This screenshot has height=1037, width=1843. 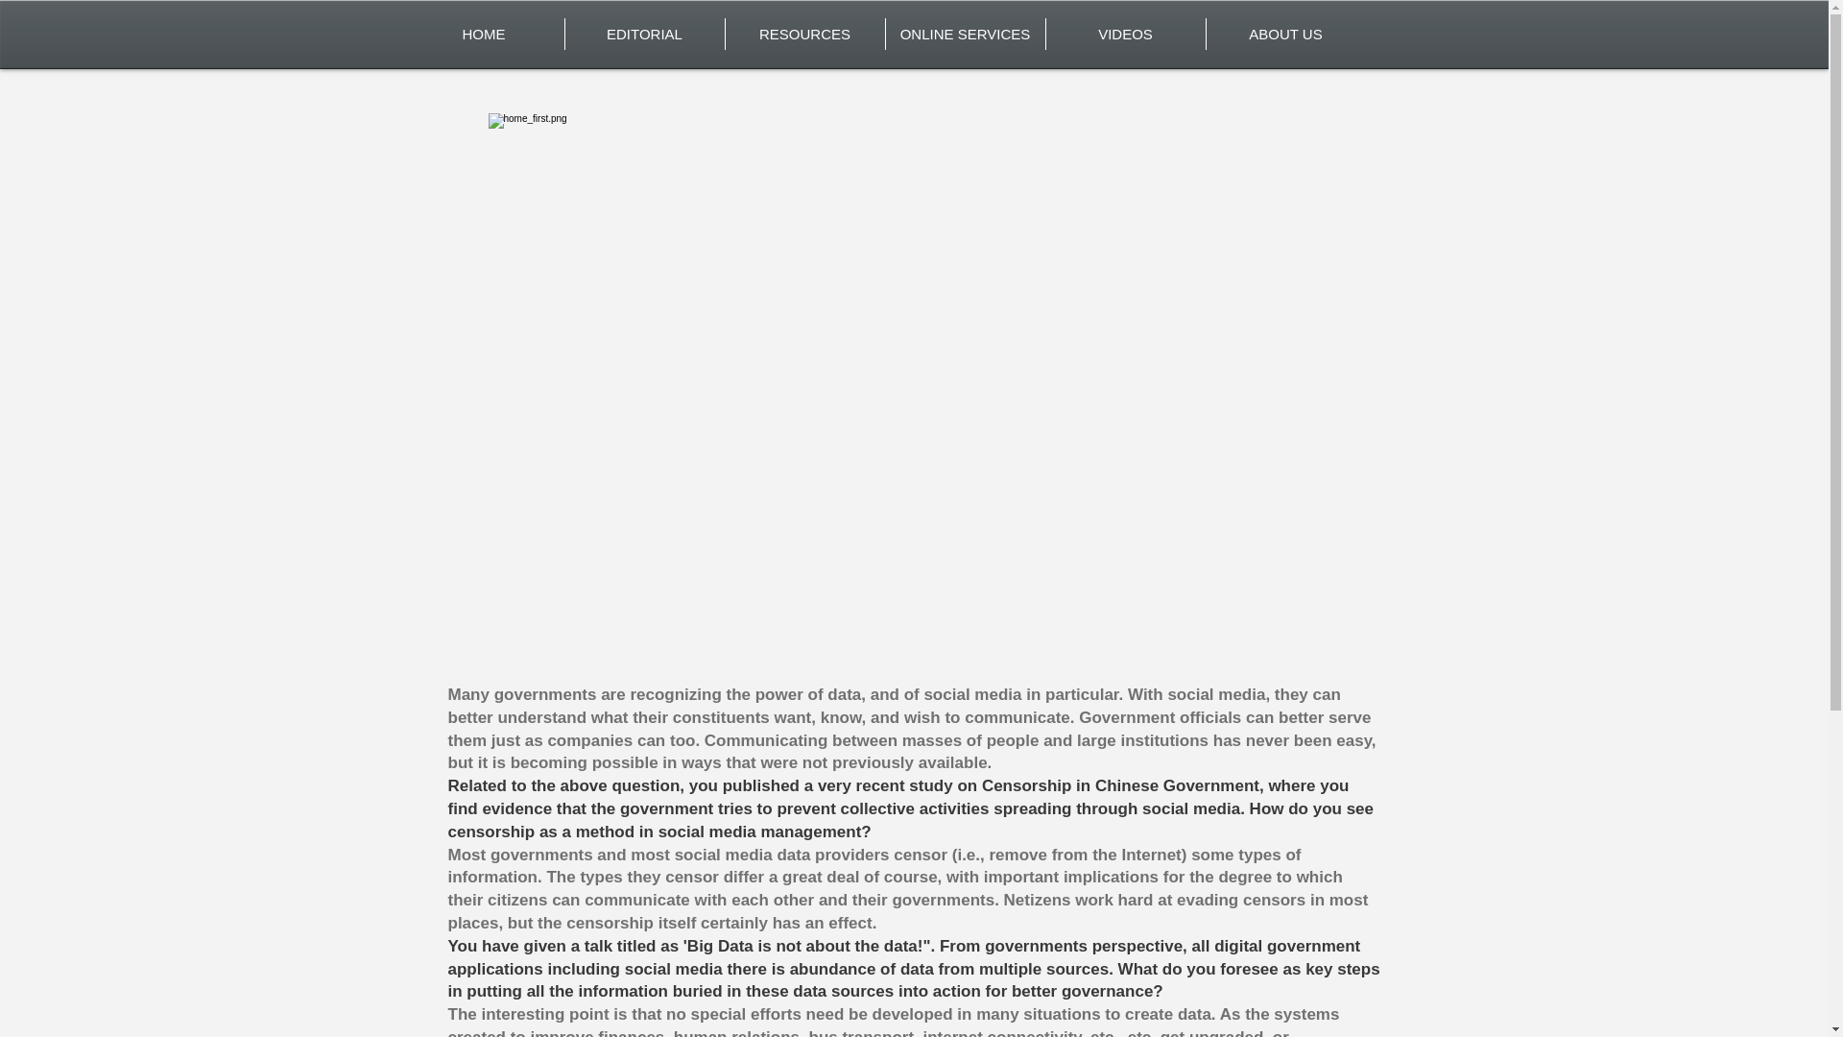 I want to click on VIDEOS, so click(x=1125, y=34).